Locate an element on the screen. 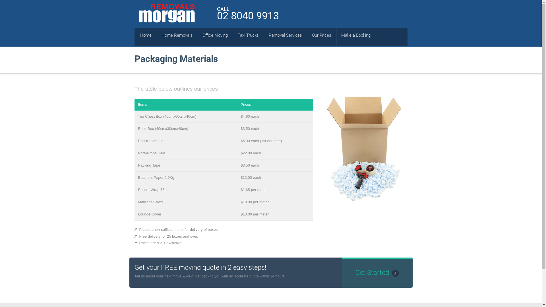 The width and height of the screenshot is (546, 307). Home Removals is located at coordinates (177, 35).